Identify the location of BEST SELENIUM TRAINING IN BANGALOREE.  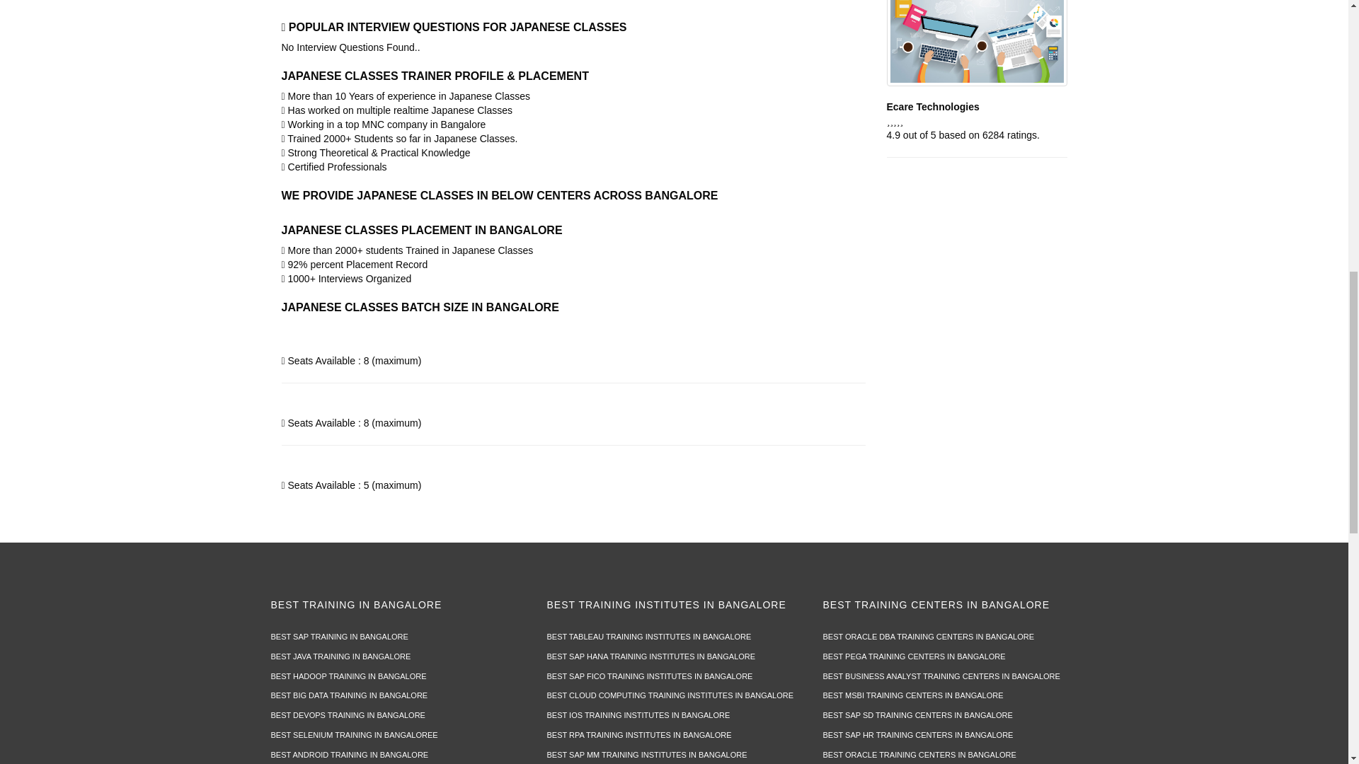
(354, 734).